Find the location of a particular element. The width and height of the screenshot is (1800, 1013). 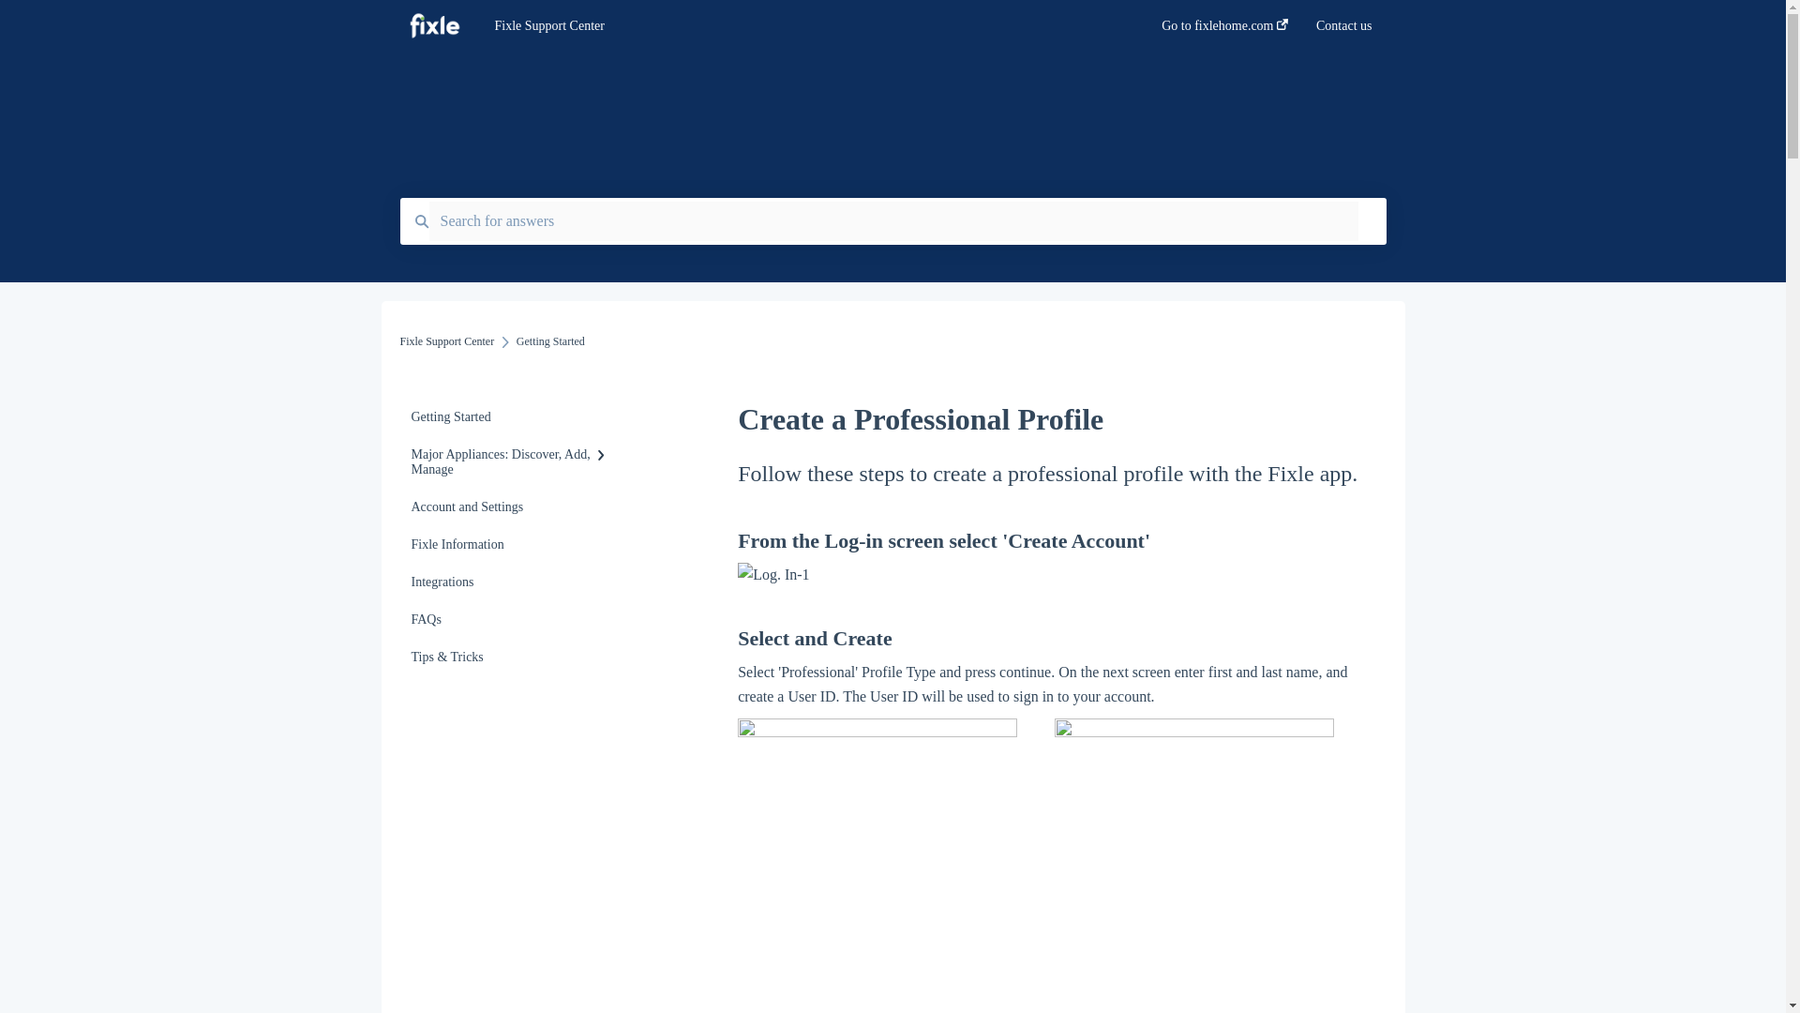

Fixle Information is located at coordinates (512, 544).